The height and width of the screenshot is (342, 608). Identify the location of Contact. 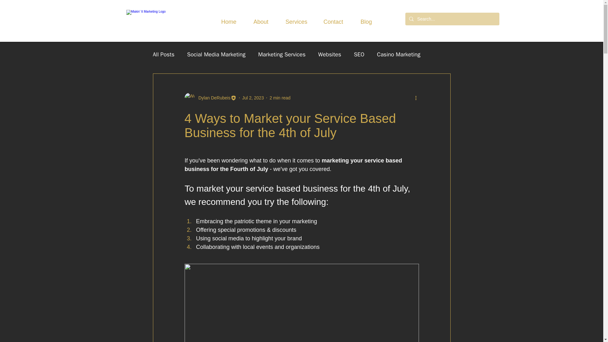
(334, 19).